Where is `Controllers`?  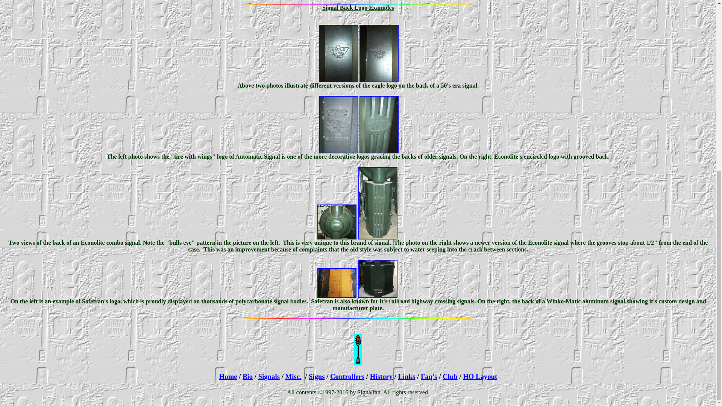
Controllers is located at coordinates (347, 376).